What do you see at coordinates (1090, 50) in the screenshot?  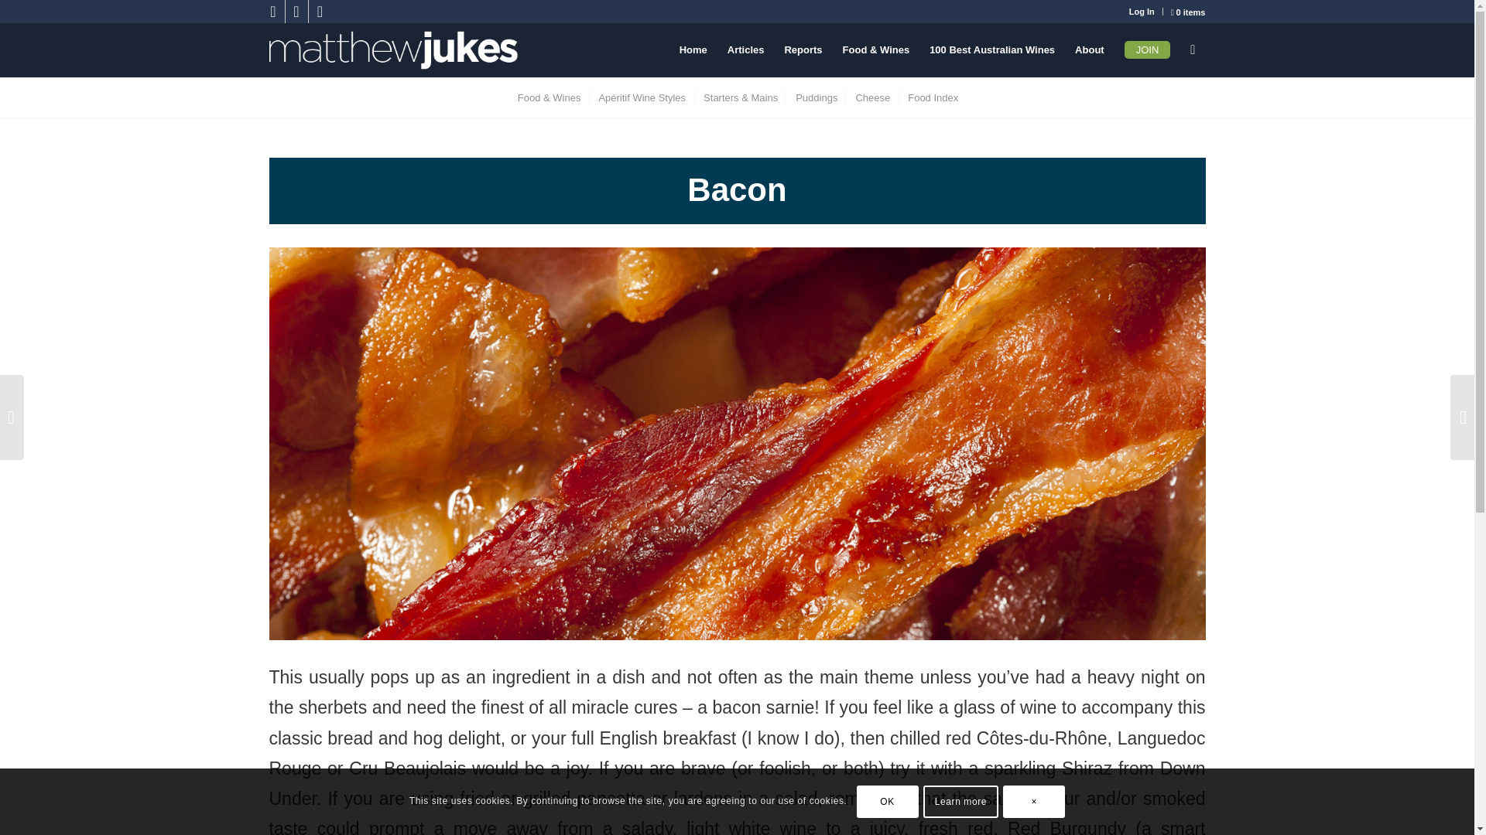 I see `About` at bounding box center [1090, 50].